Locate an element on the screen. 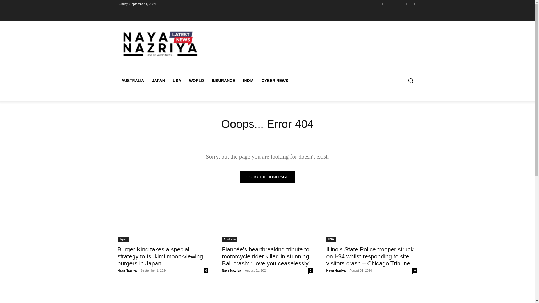 The image size is (539, 303). 0 is located at coordinates (310, 271).